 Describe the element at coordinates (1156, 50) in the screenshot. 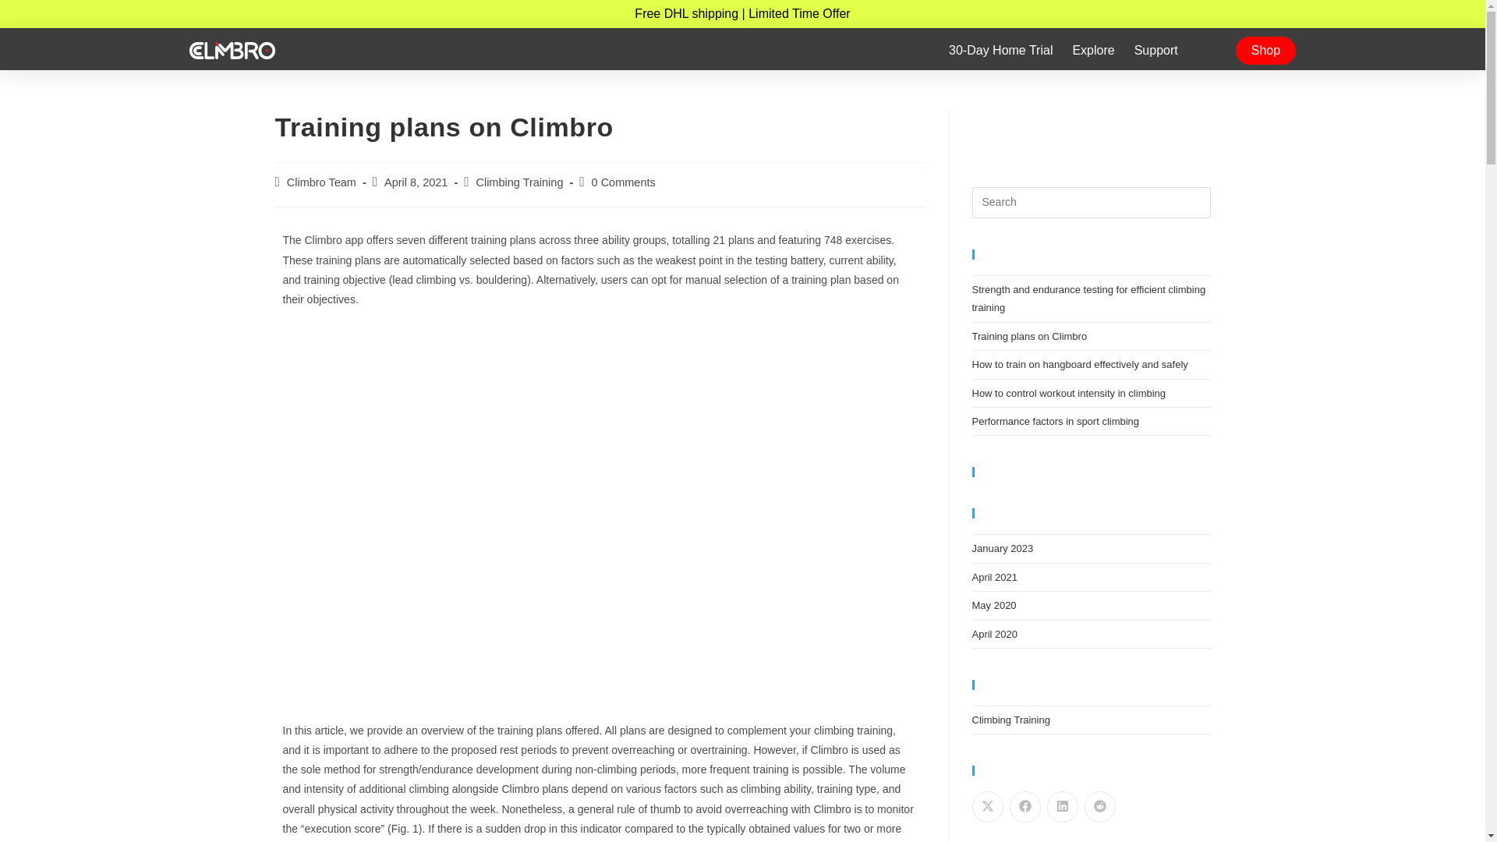

I see `Support` at that location.